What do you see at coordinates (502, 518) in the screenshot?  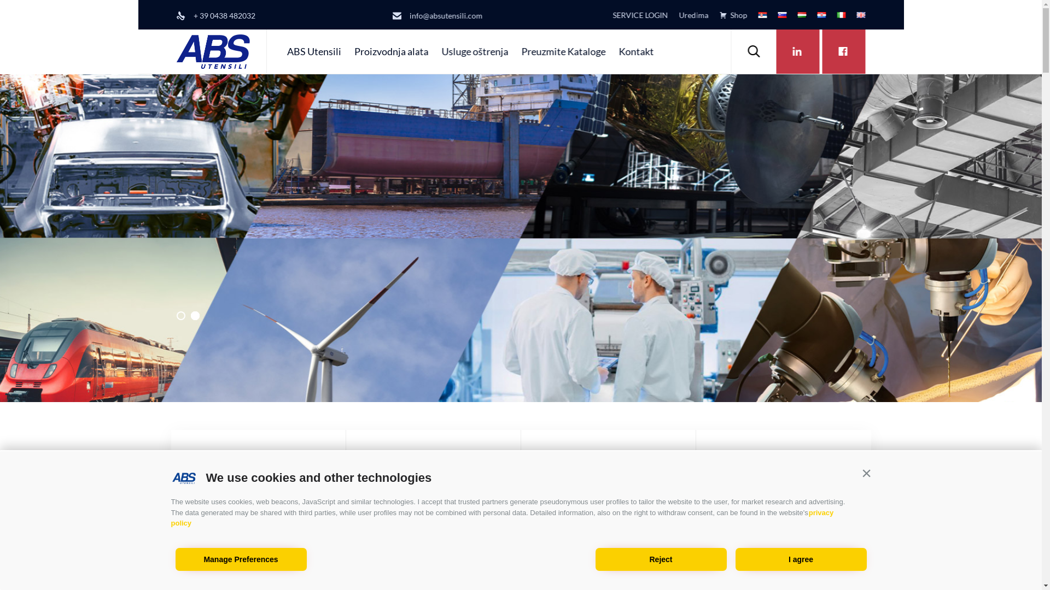 I see `privacy policy` at bounding box center [502, 518].